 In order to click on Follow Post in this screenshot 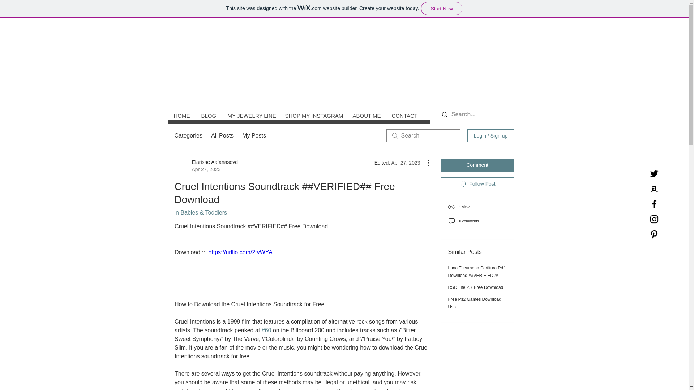, I will do `click(477, 184)`.